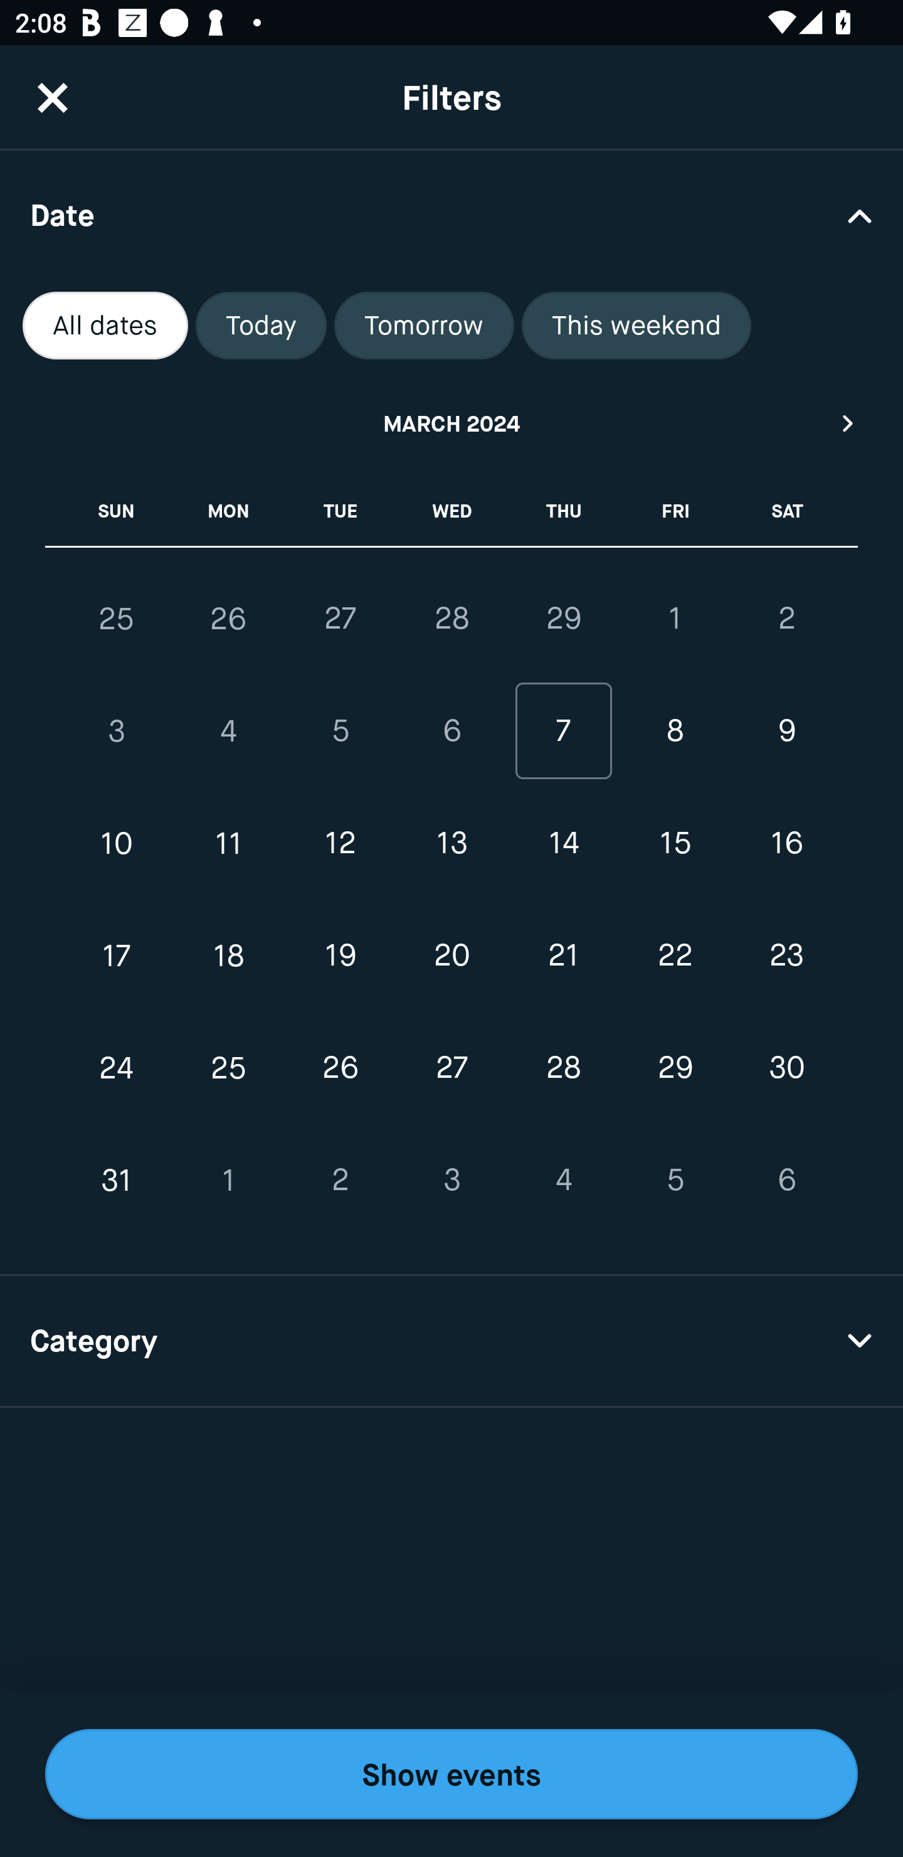  I want to click on 3, so click(451, 1179).